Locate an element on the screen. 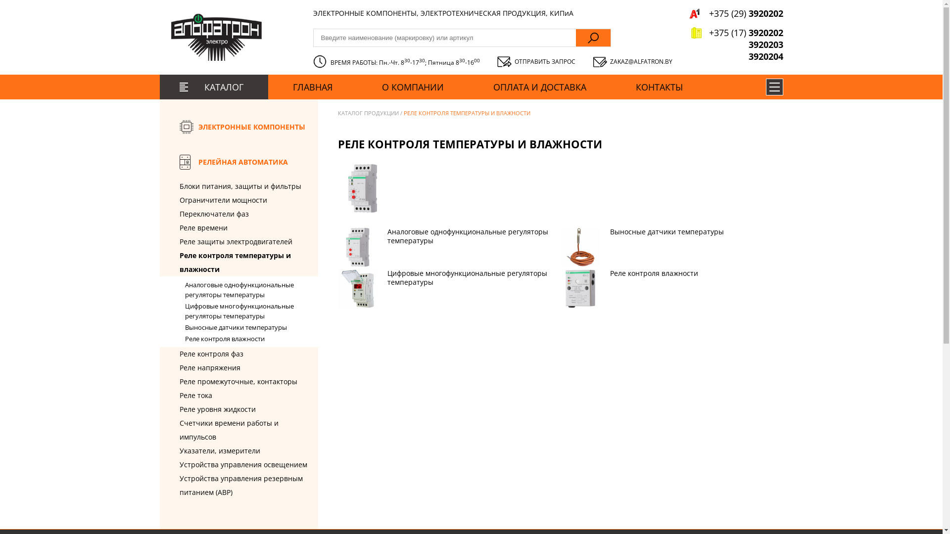  ZAKAZ@ALFATRON.BY is located at coordinates (632, 62).